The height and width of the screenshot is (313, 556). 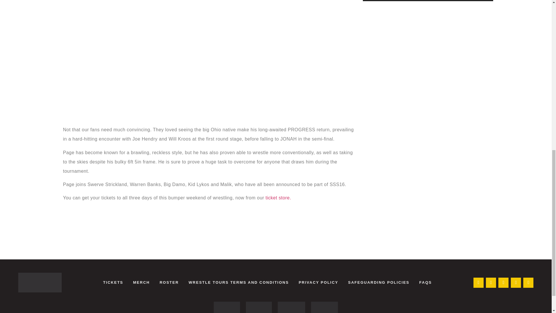 What do you see at coordinates (425, 282) in the screenshot?
I see `FAQS` at bounding box center [425, 282].